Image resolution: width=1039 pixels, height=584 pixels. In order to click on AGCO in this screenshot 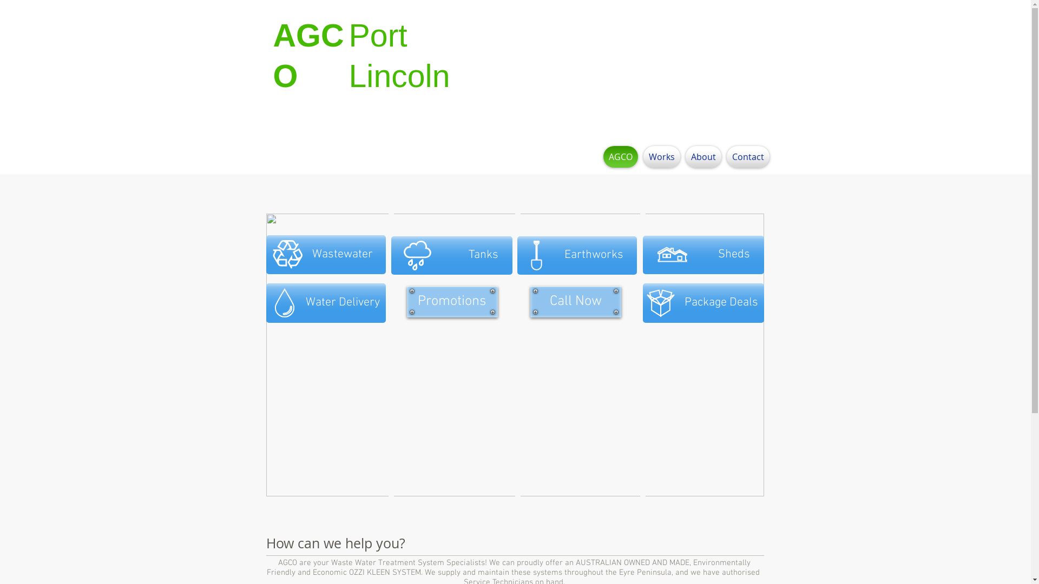, I will do `click(308, 56)`.